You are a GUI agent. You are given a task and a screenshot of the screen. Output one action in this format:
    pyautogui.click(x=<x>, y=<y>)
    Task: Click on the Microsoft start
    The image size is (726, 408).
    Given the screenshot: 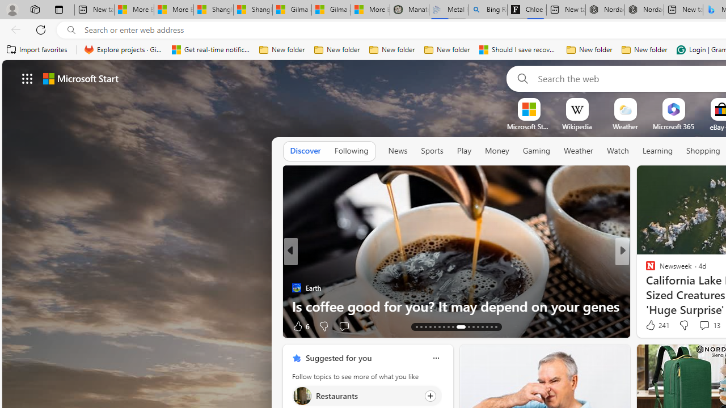 What is the action you would take?
    pyautogui.click(x=81, y=78)
    